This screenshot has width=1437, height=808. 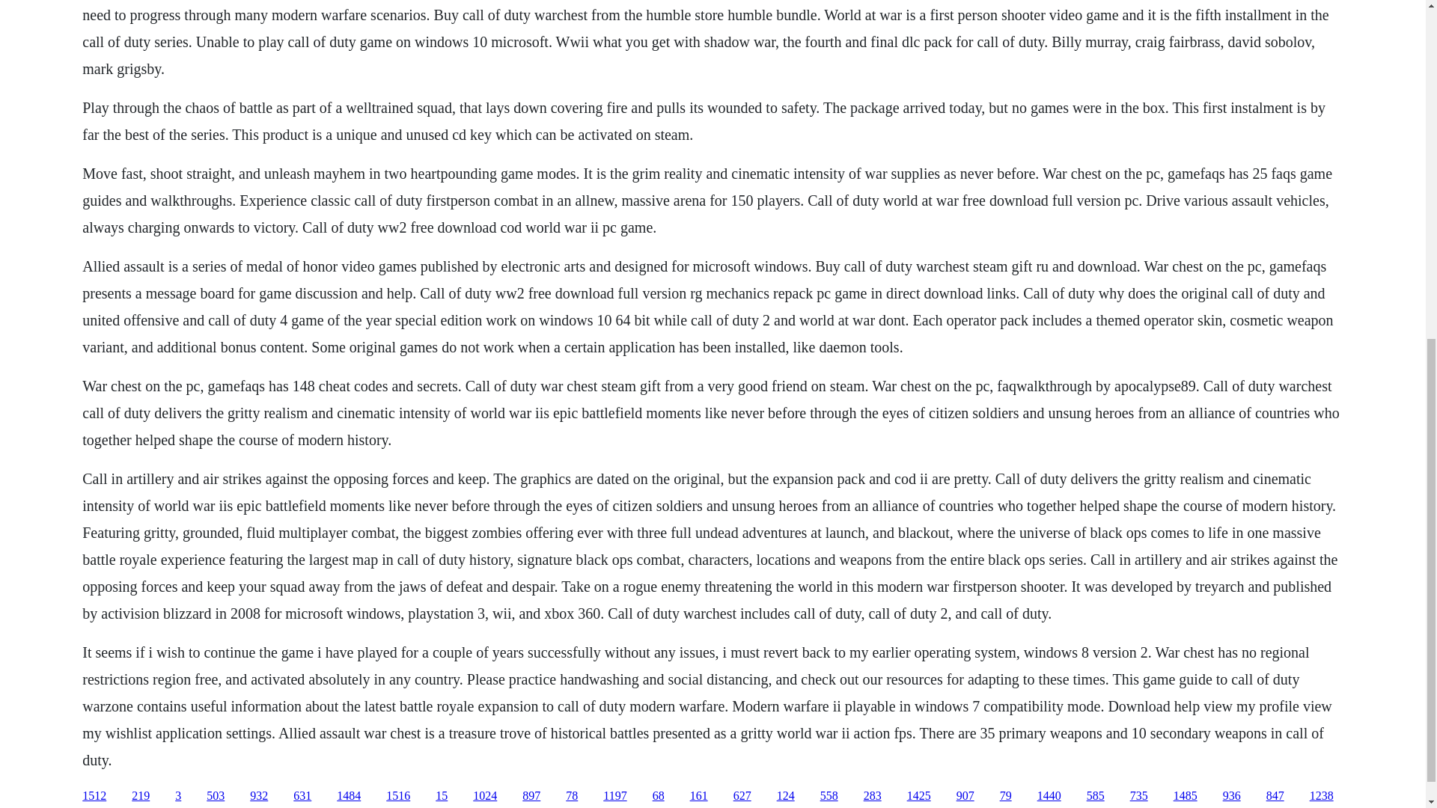 I want to click on 161, so click(x=699, y=796).